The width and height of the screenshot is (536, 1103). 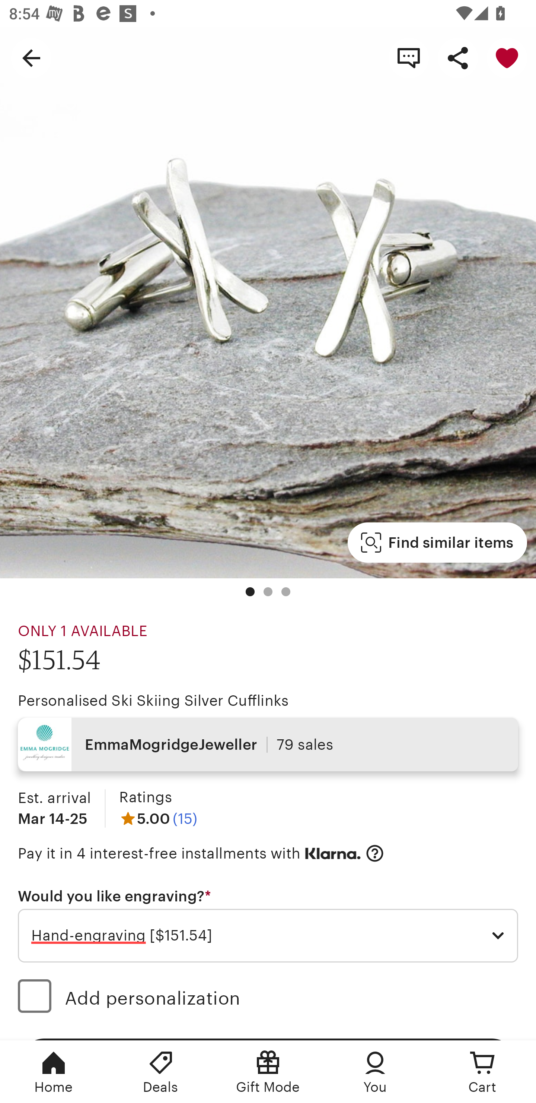 I want to click on Ratings, so click(x=145, y=797).